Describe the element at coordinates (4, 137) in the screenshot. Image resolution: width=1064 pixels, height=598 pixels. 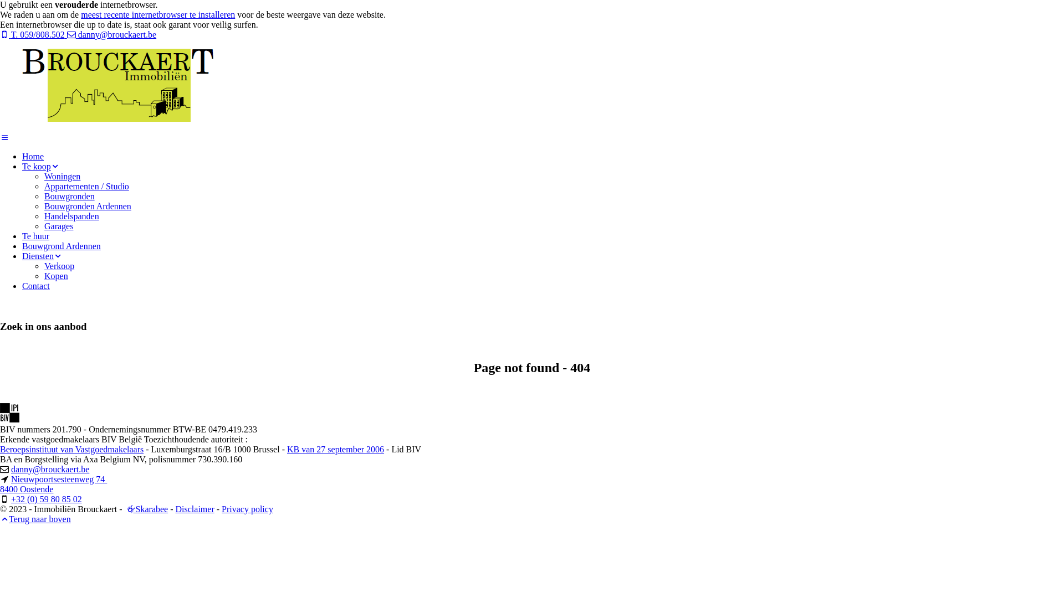
I see `Menu` at that location.